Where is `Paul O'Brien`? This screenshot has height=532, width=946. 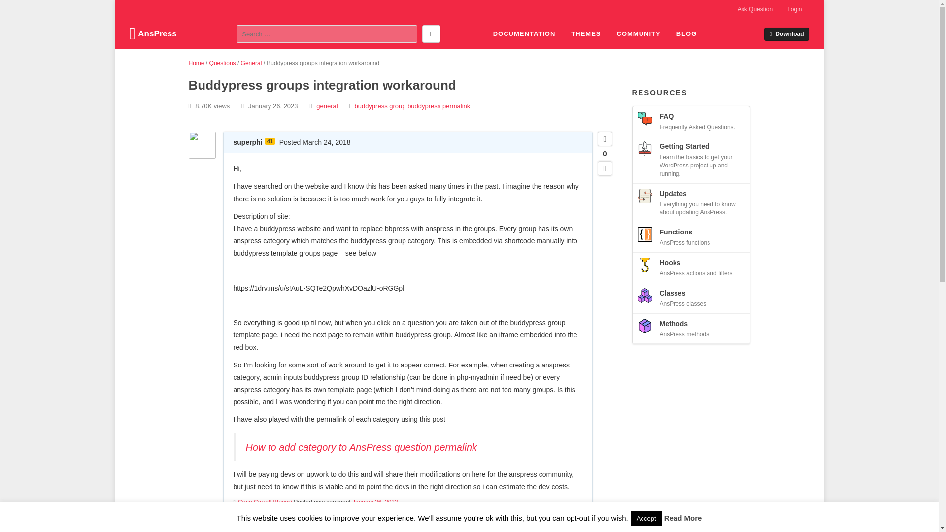
Paul O'Brien is located at coordinates (260, 529).